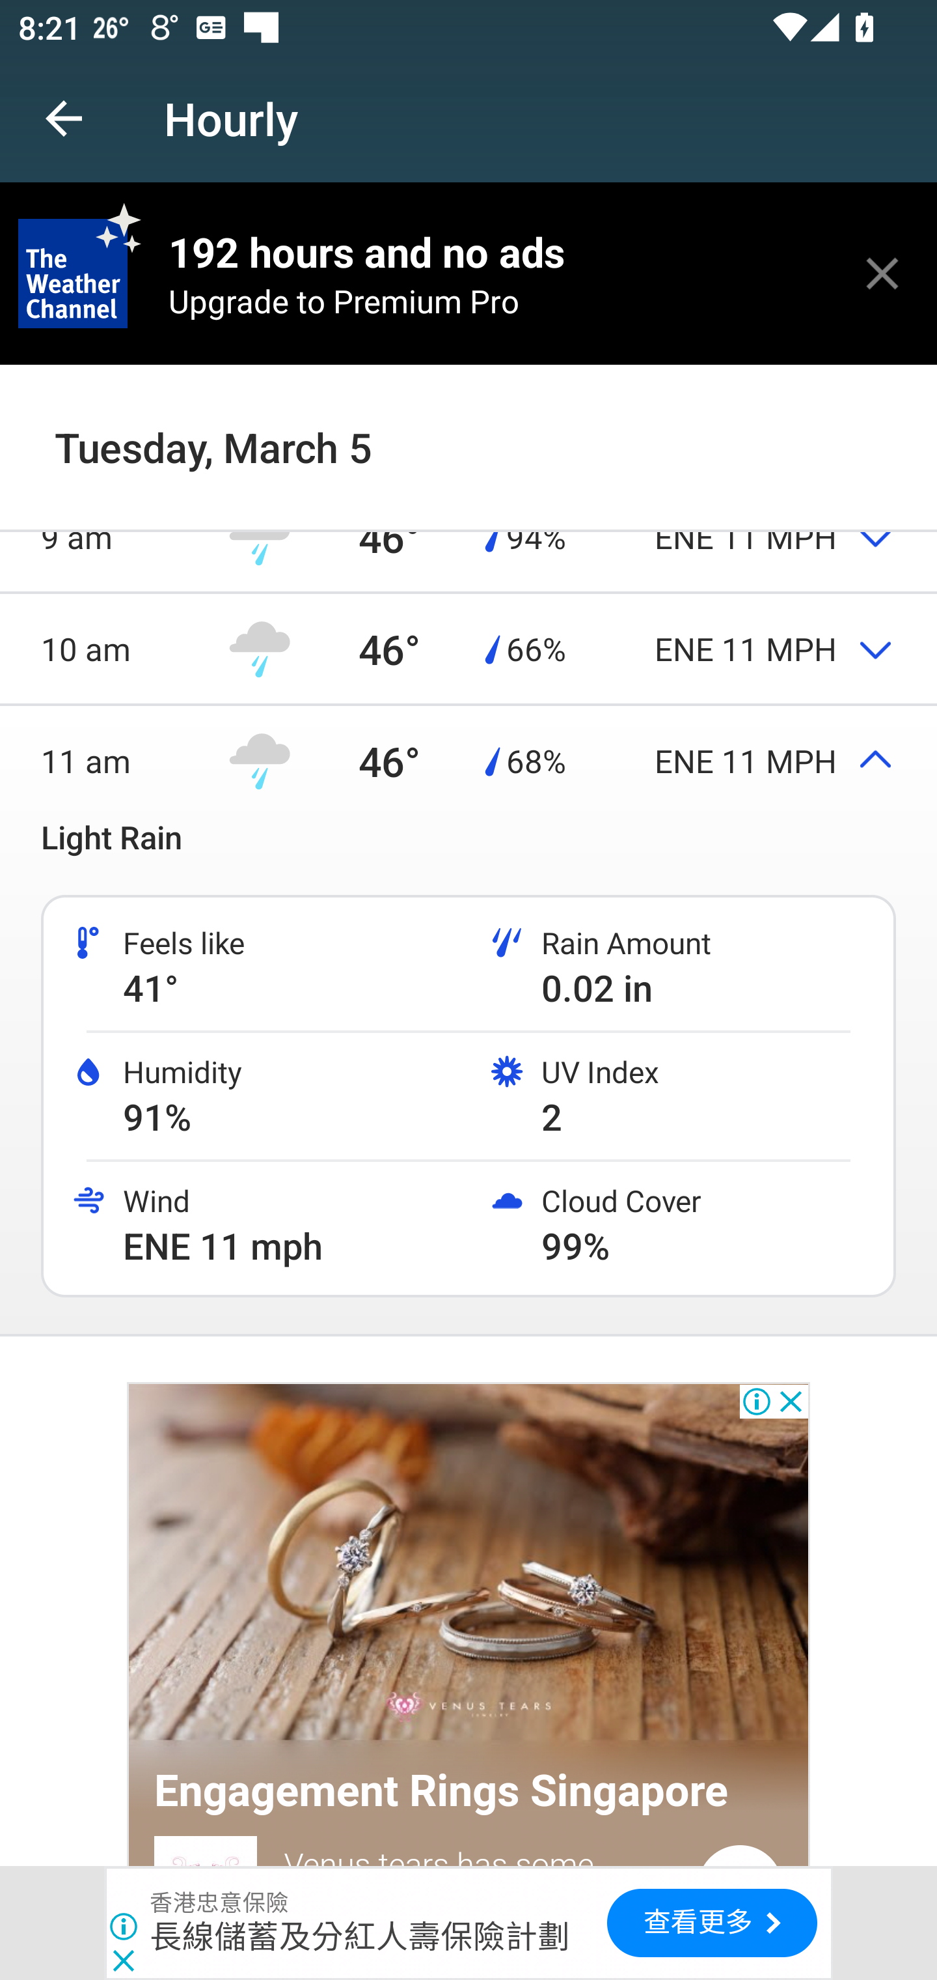 This screenshot has width=937, height=1980. Describe the element at coordinates (882, 273) in the screenshot. I see `close this` at that location.